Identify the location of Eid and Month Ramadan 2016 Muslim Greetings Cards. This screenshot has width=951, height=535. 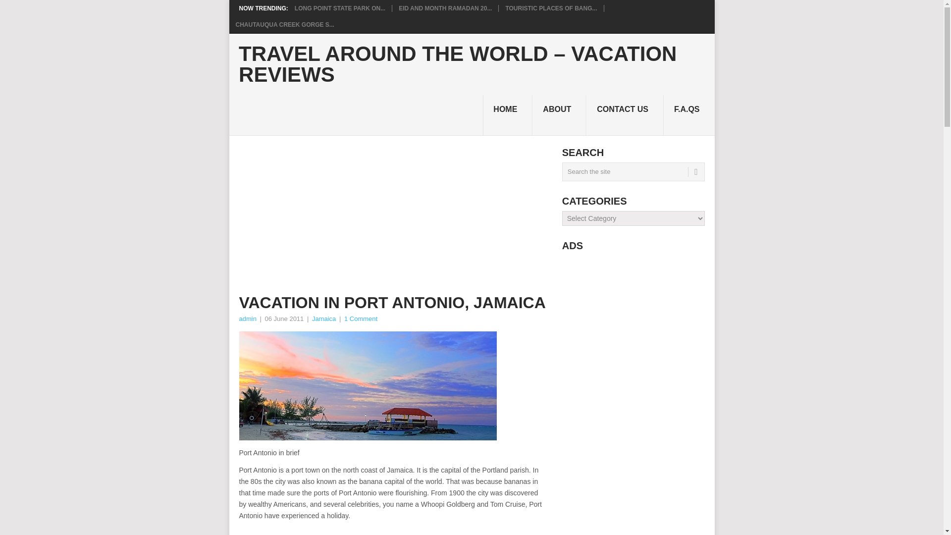
(445, 8).